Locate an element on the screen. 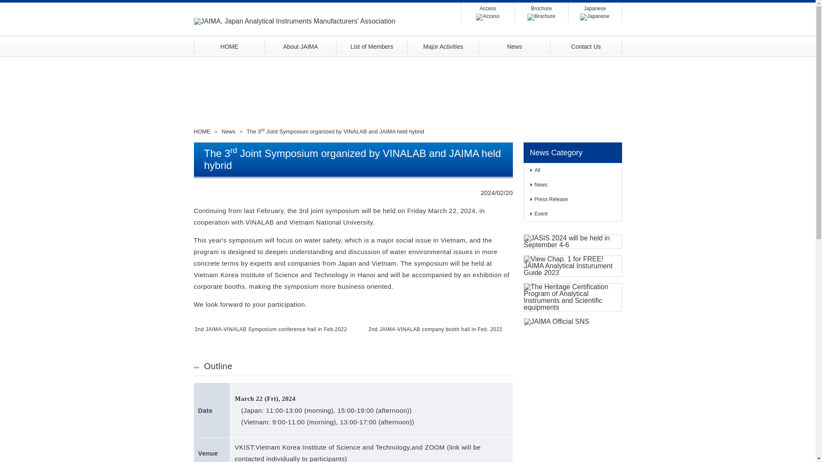 The width and height of the screenshot is (822, 462). HOME is located at coordinates (203, 132).